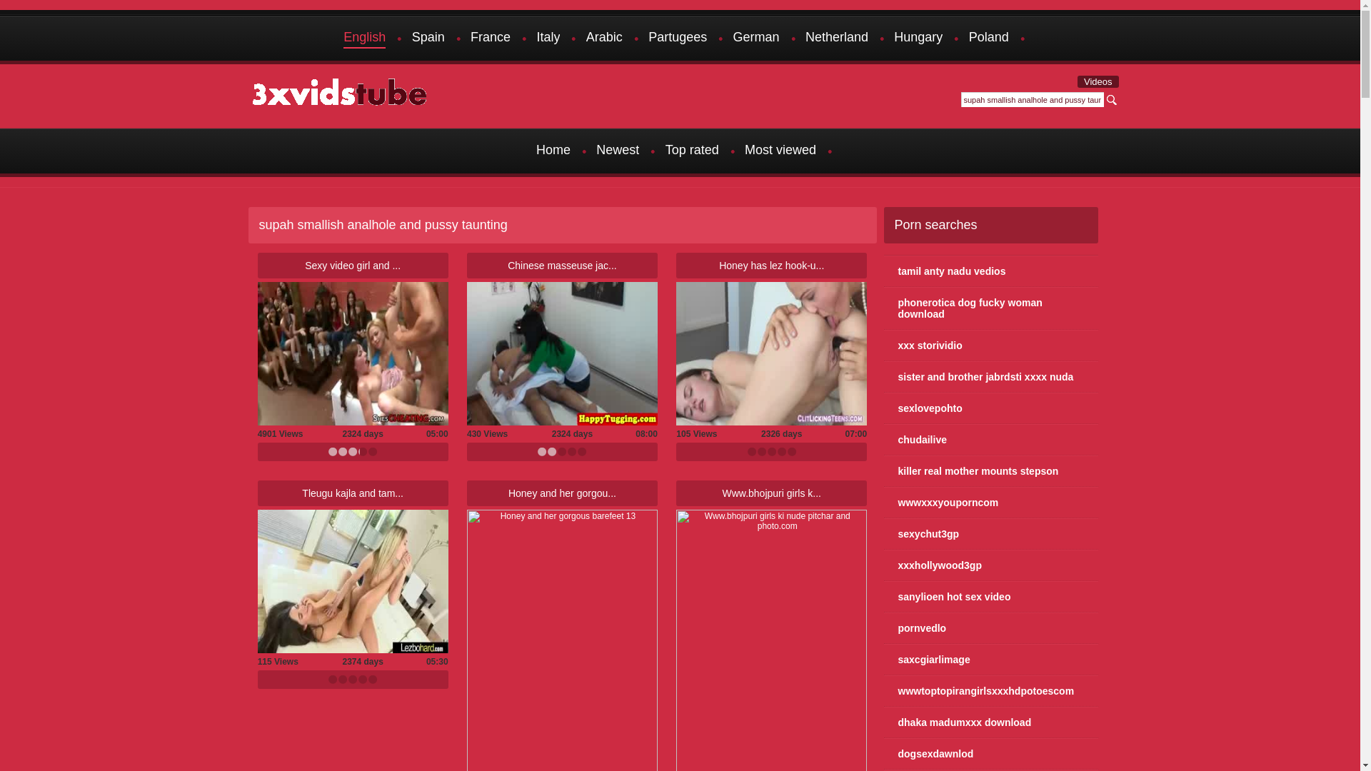 The width and height of the screenshot is (1371, 771). I want to click on Italy, so click(548, 39).